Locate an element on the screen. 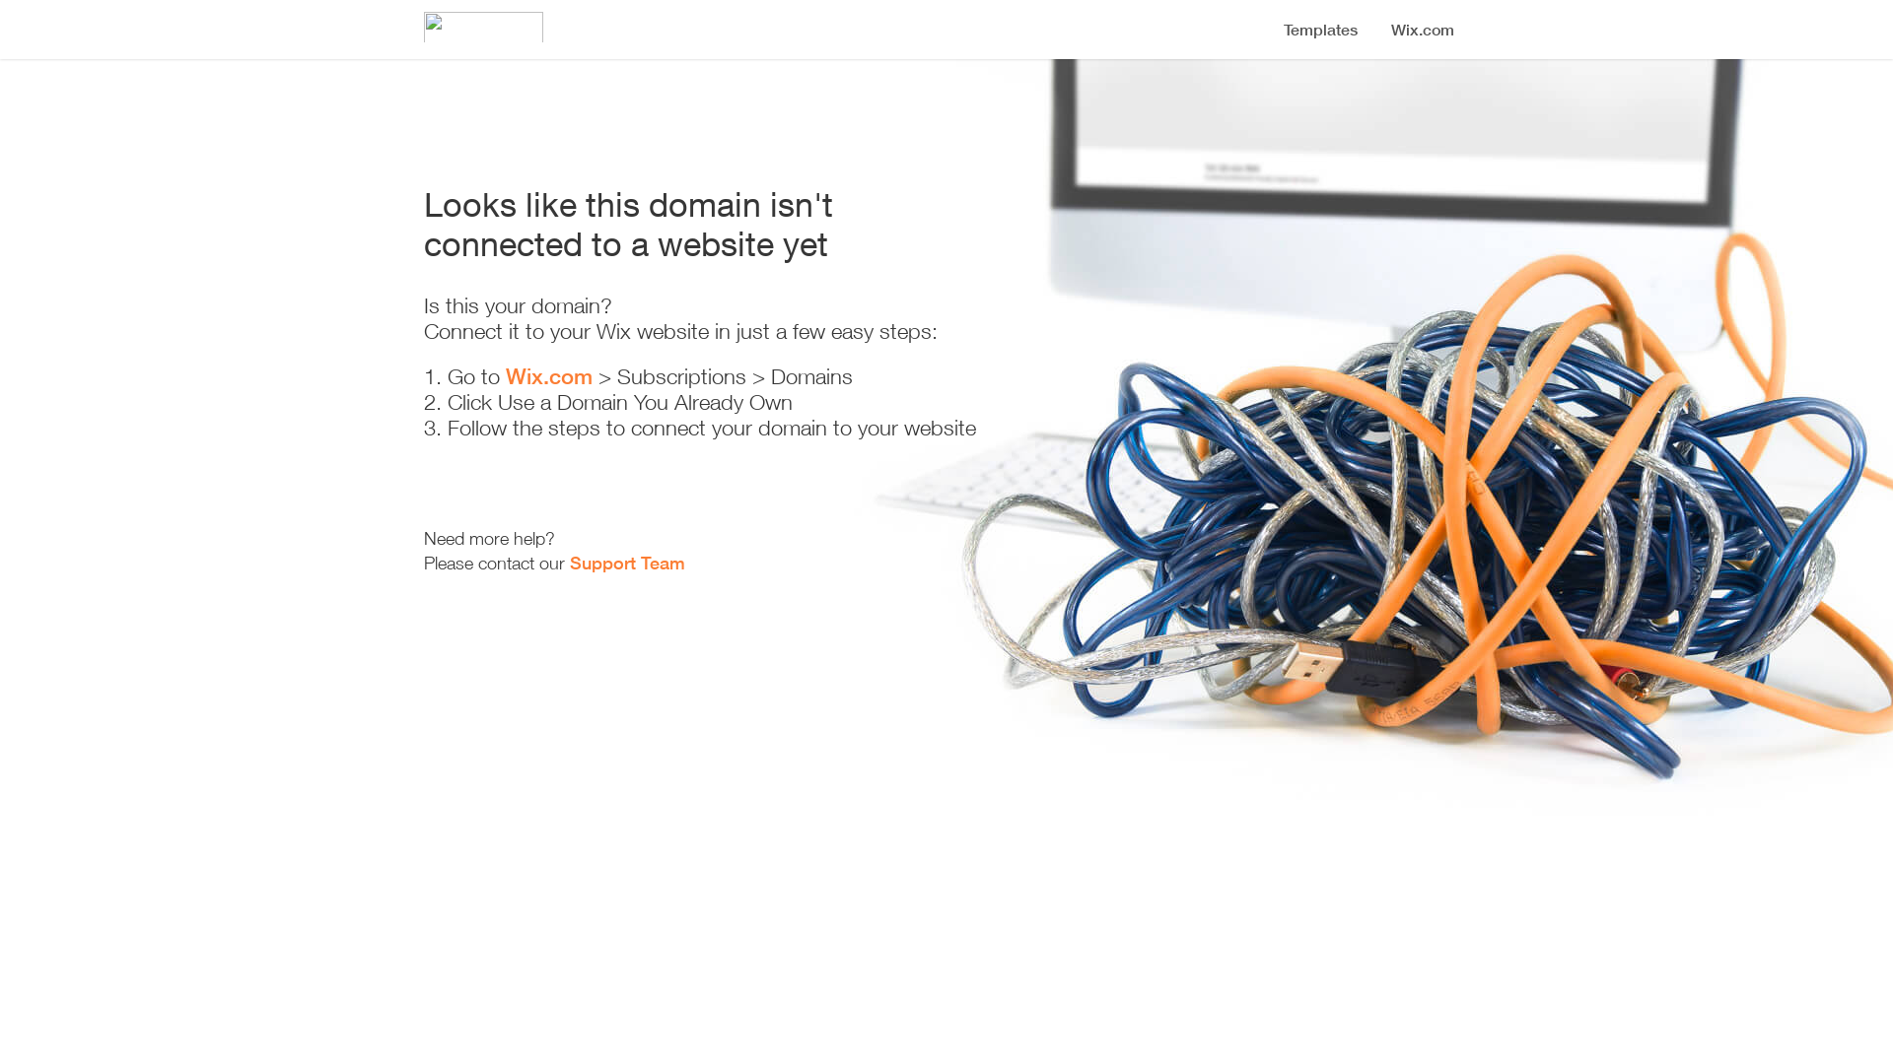 This screenshot has height=1064, width=1893. Support Team is located at coordinates (627, 563).